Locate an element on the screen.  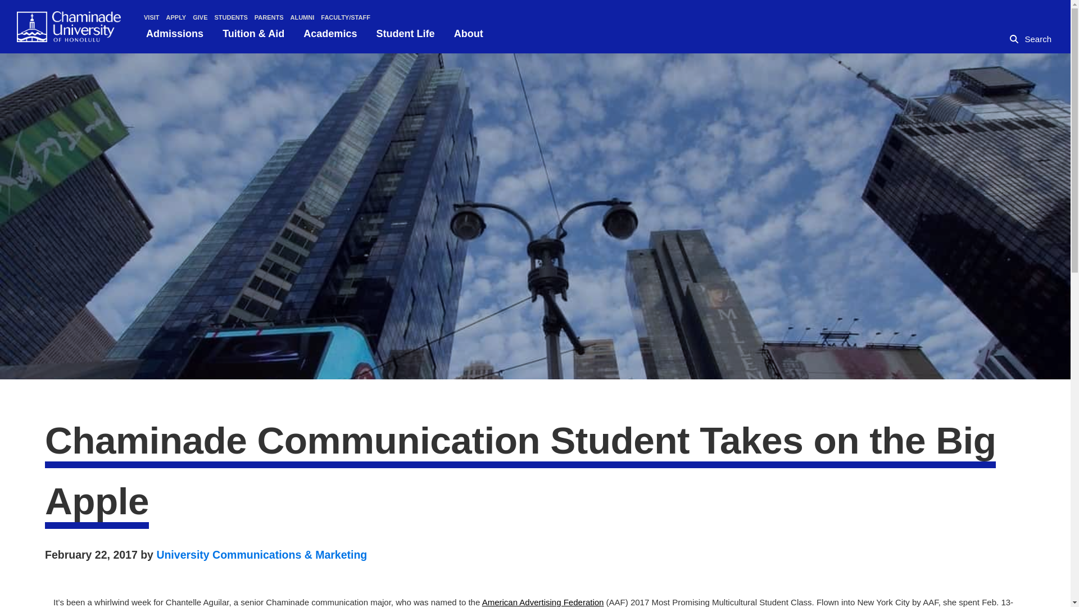
ALUMNI is located at coordinates (302, 17).